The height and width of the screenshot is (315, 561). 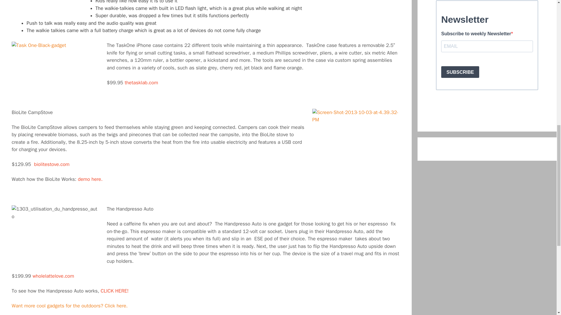 What do you see at coordinates (90, 179) in the screenshot?
I see `demo here.` at bounding box center [90, 179].